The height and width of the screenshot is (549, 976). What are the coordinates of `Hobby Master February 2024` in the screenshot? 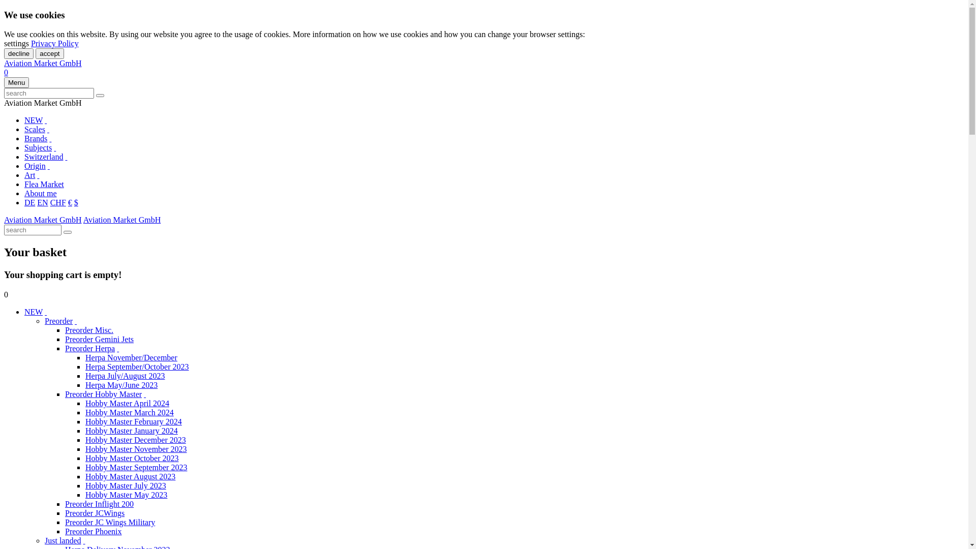 It's located at (134, 422).